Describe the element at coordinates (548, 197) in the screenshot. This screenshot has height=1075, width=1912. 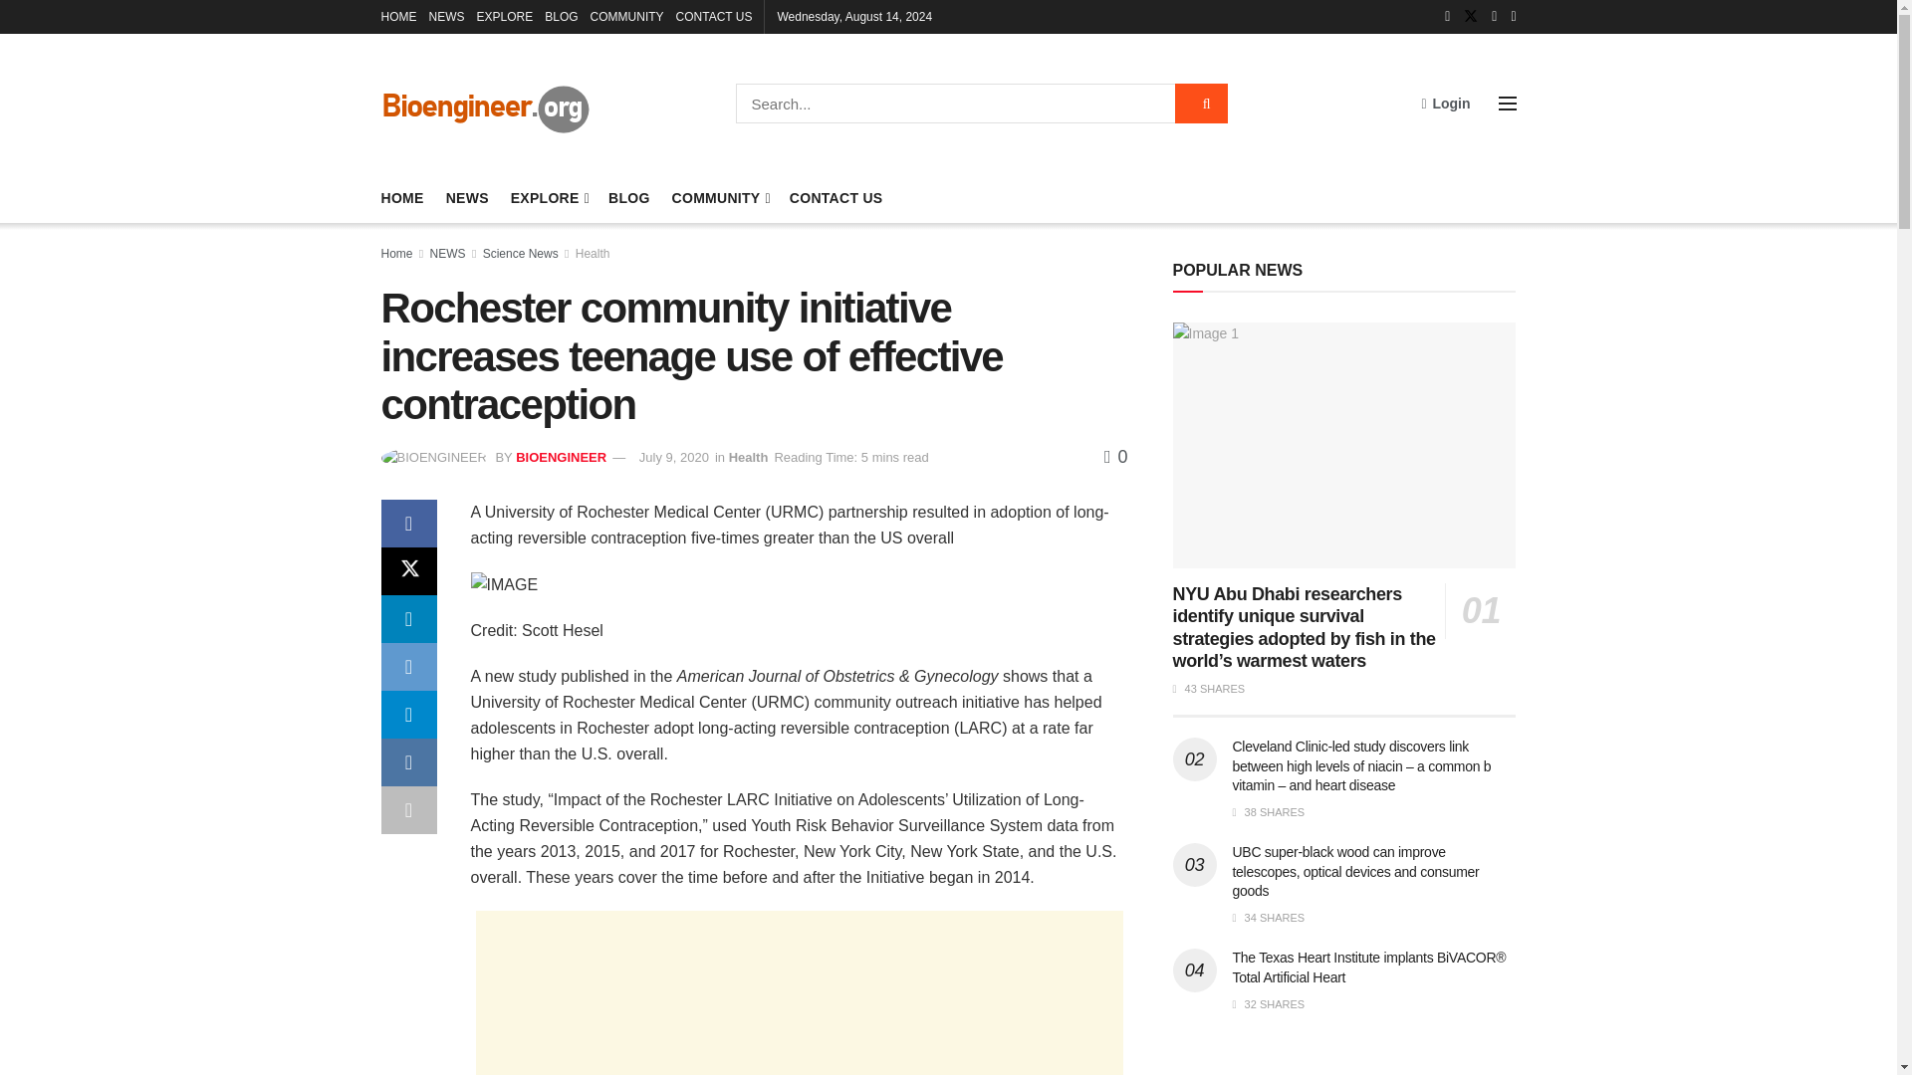
I see `EXPLORE` at that location.